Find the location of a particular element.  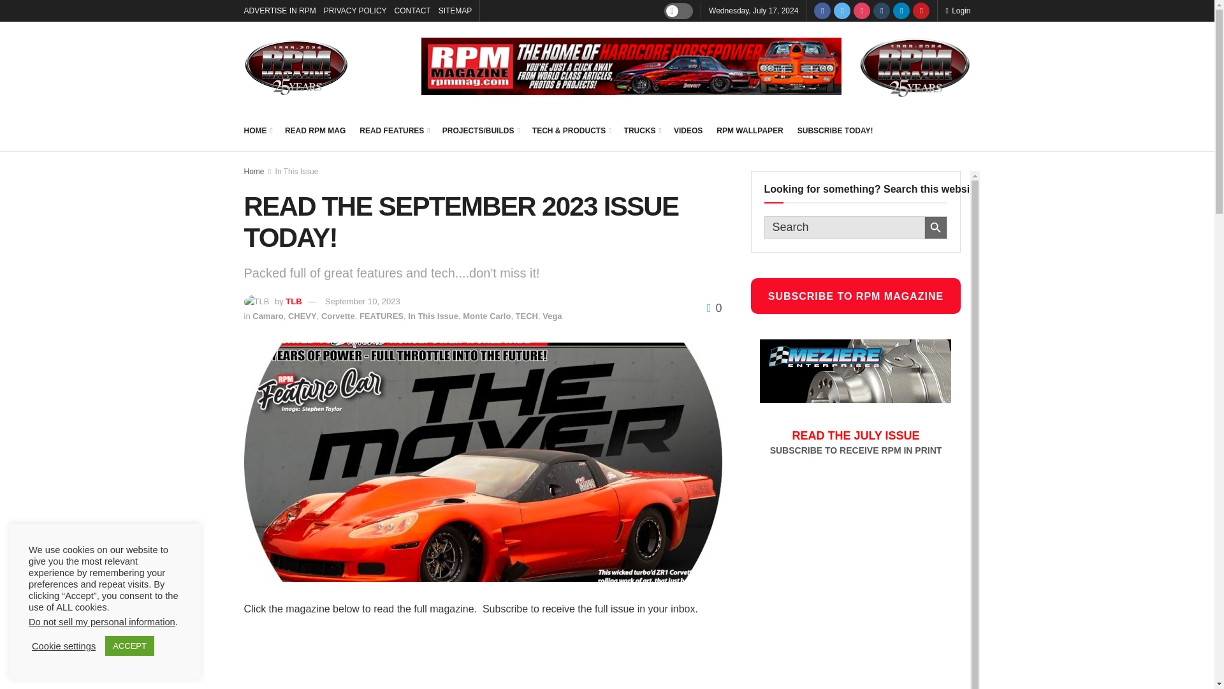

READ RPM MAG is located at coordinates (315, 131).